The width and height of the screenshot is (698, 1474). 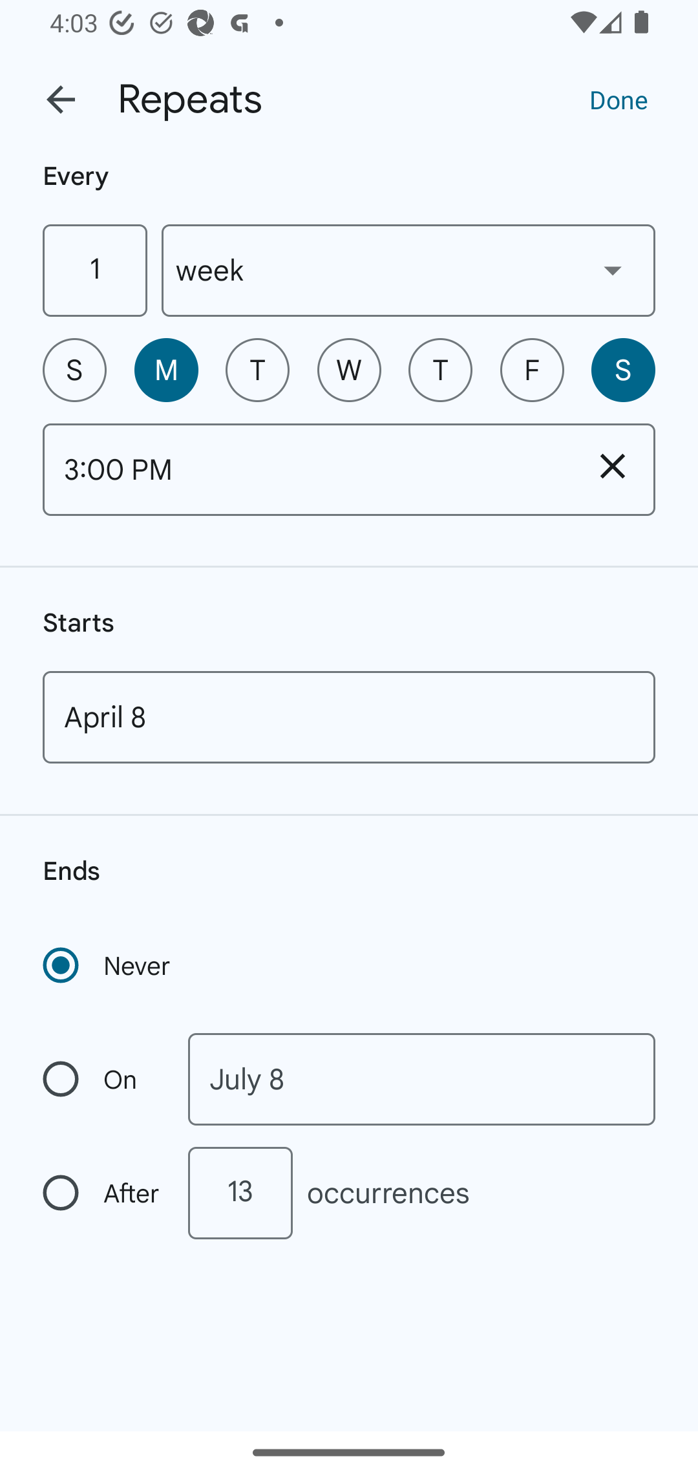 What do you see at coordinates (613, 465) in the screenshot?
I see `Remove 3:00 PM` at bounding box center [613, 465].